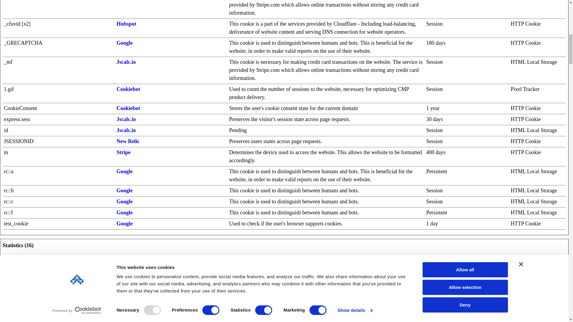  I want to click on Jscalc.io, so click(126, 130).